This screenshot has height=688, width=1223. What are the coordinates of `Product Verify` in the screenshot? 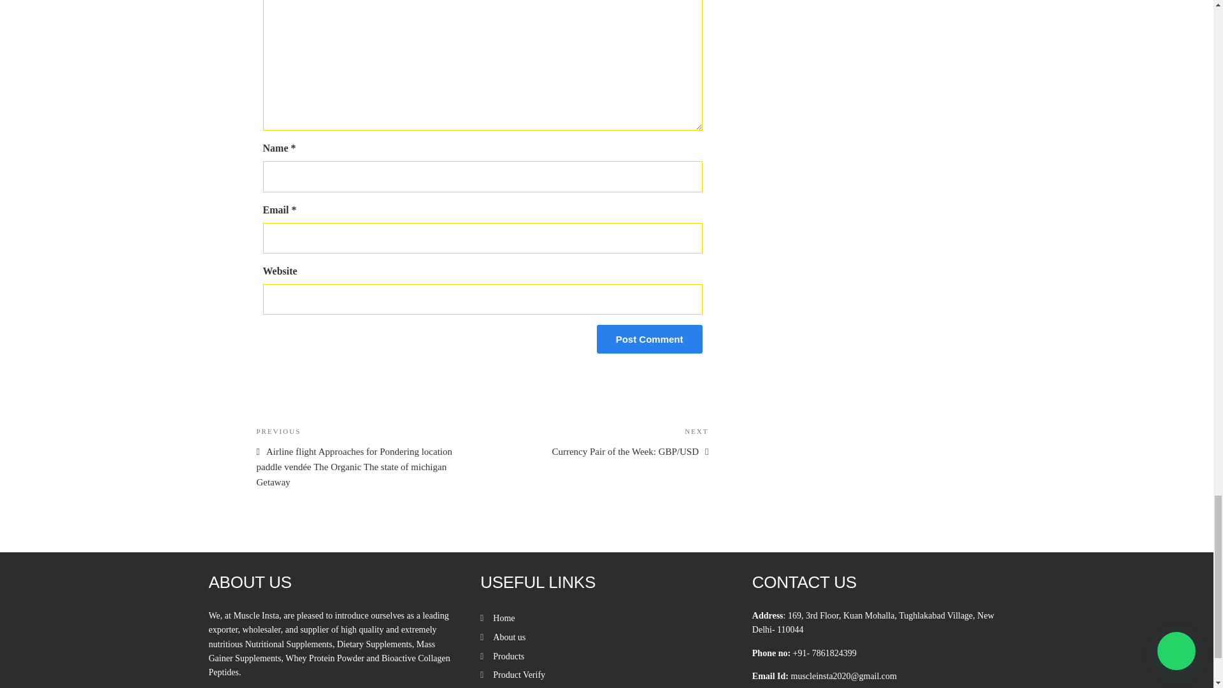 It's located at (519, 675).